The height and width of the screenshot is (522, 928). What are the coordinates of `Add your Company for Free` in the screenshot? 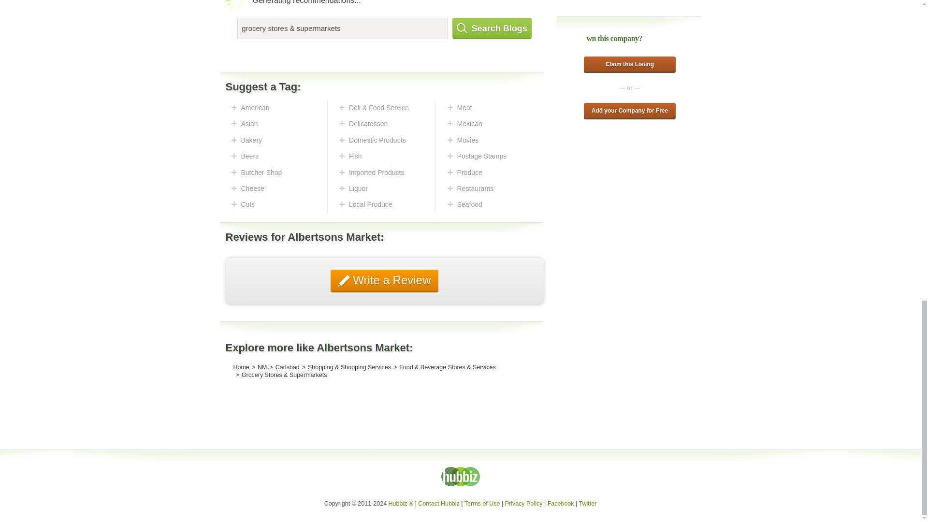 It's located at (629, 111).